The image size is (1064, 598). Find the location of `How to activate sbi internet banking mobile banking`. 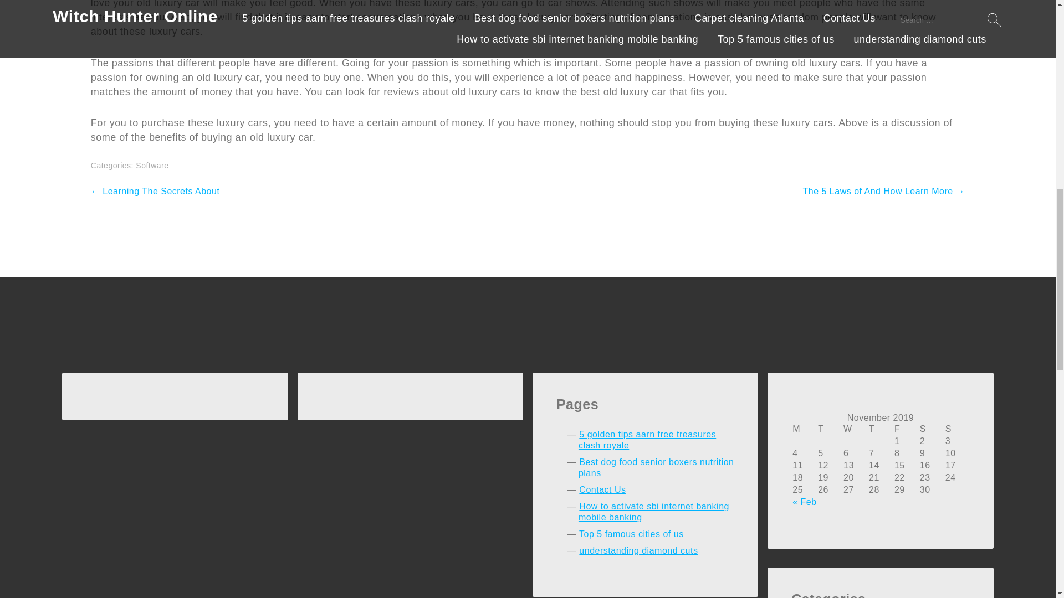

How to activate sbi internet banking mobile banking is located at coordinates (654, 512).